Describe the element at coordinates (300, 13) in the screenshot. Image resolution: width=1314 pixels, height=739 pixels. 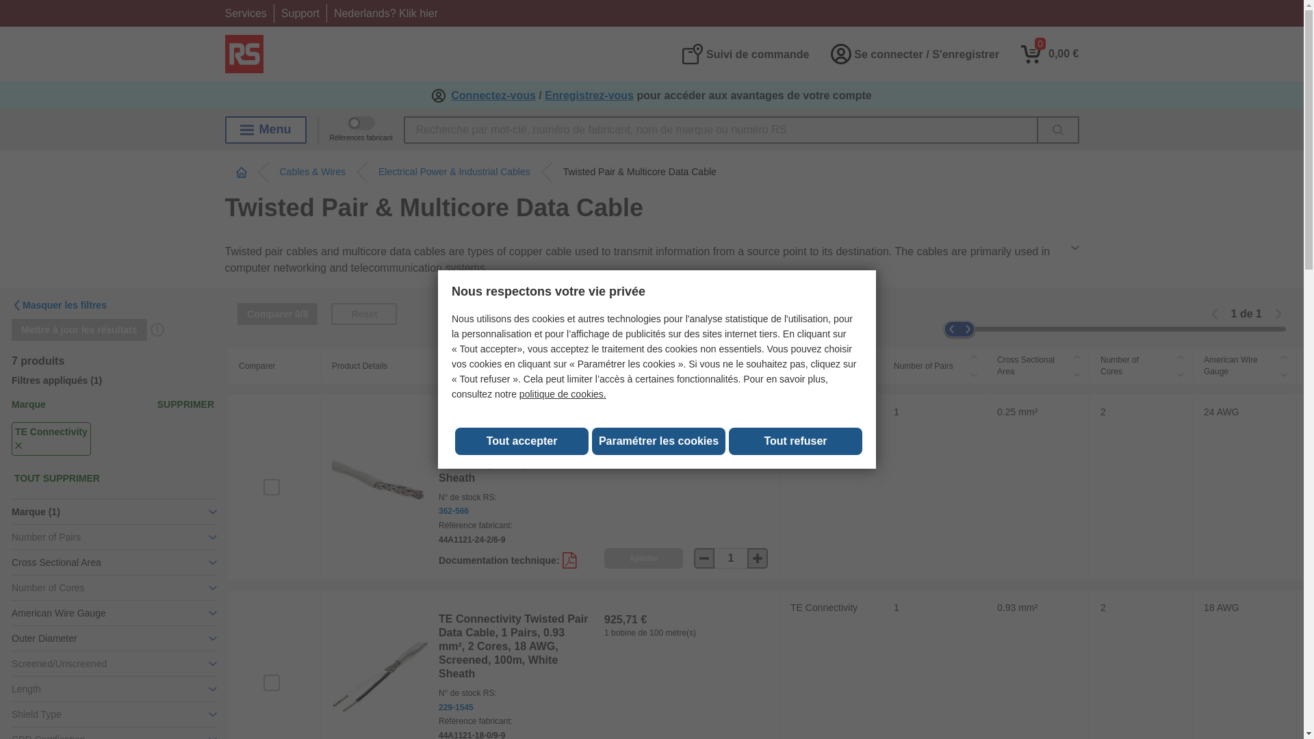
I see `Support` at that location.